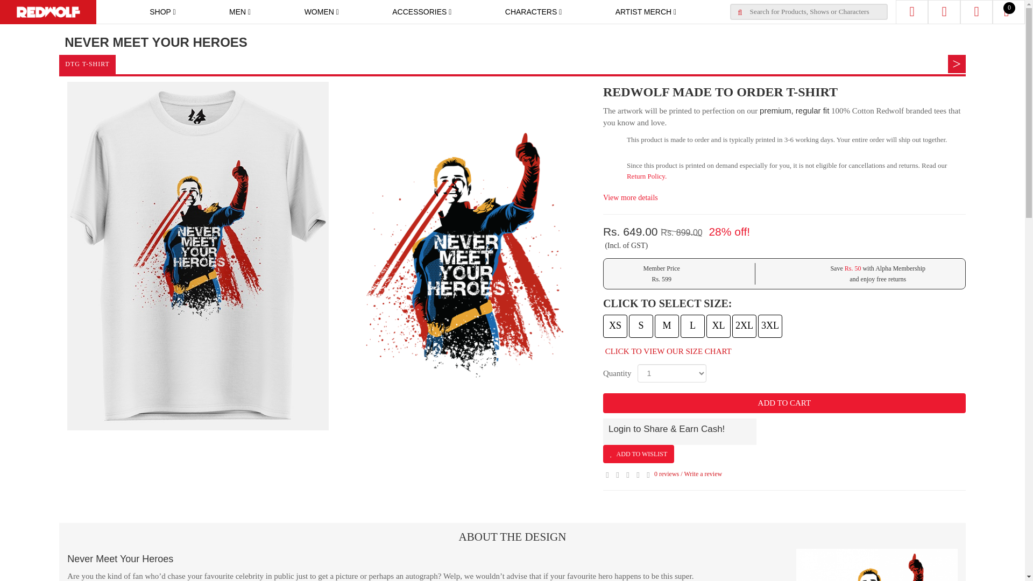 This screenshot has width=1033, height=581. Describe the element at coordinates (669, 325) in the screenshot. I see `451666` at that location.